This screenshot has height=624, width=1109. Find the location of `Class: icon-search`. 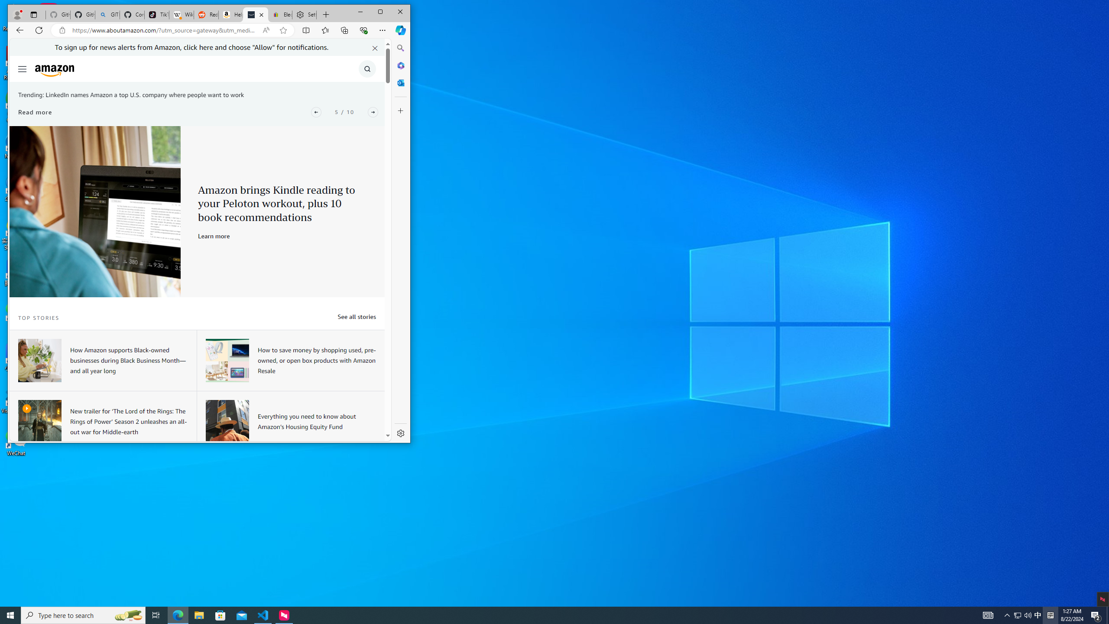

Class: icon-search is located at coordinates (367, 68).